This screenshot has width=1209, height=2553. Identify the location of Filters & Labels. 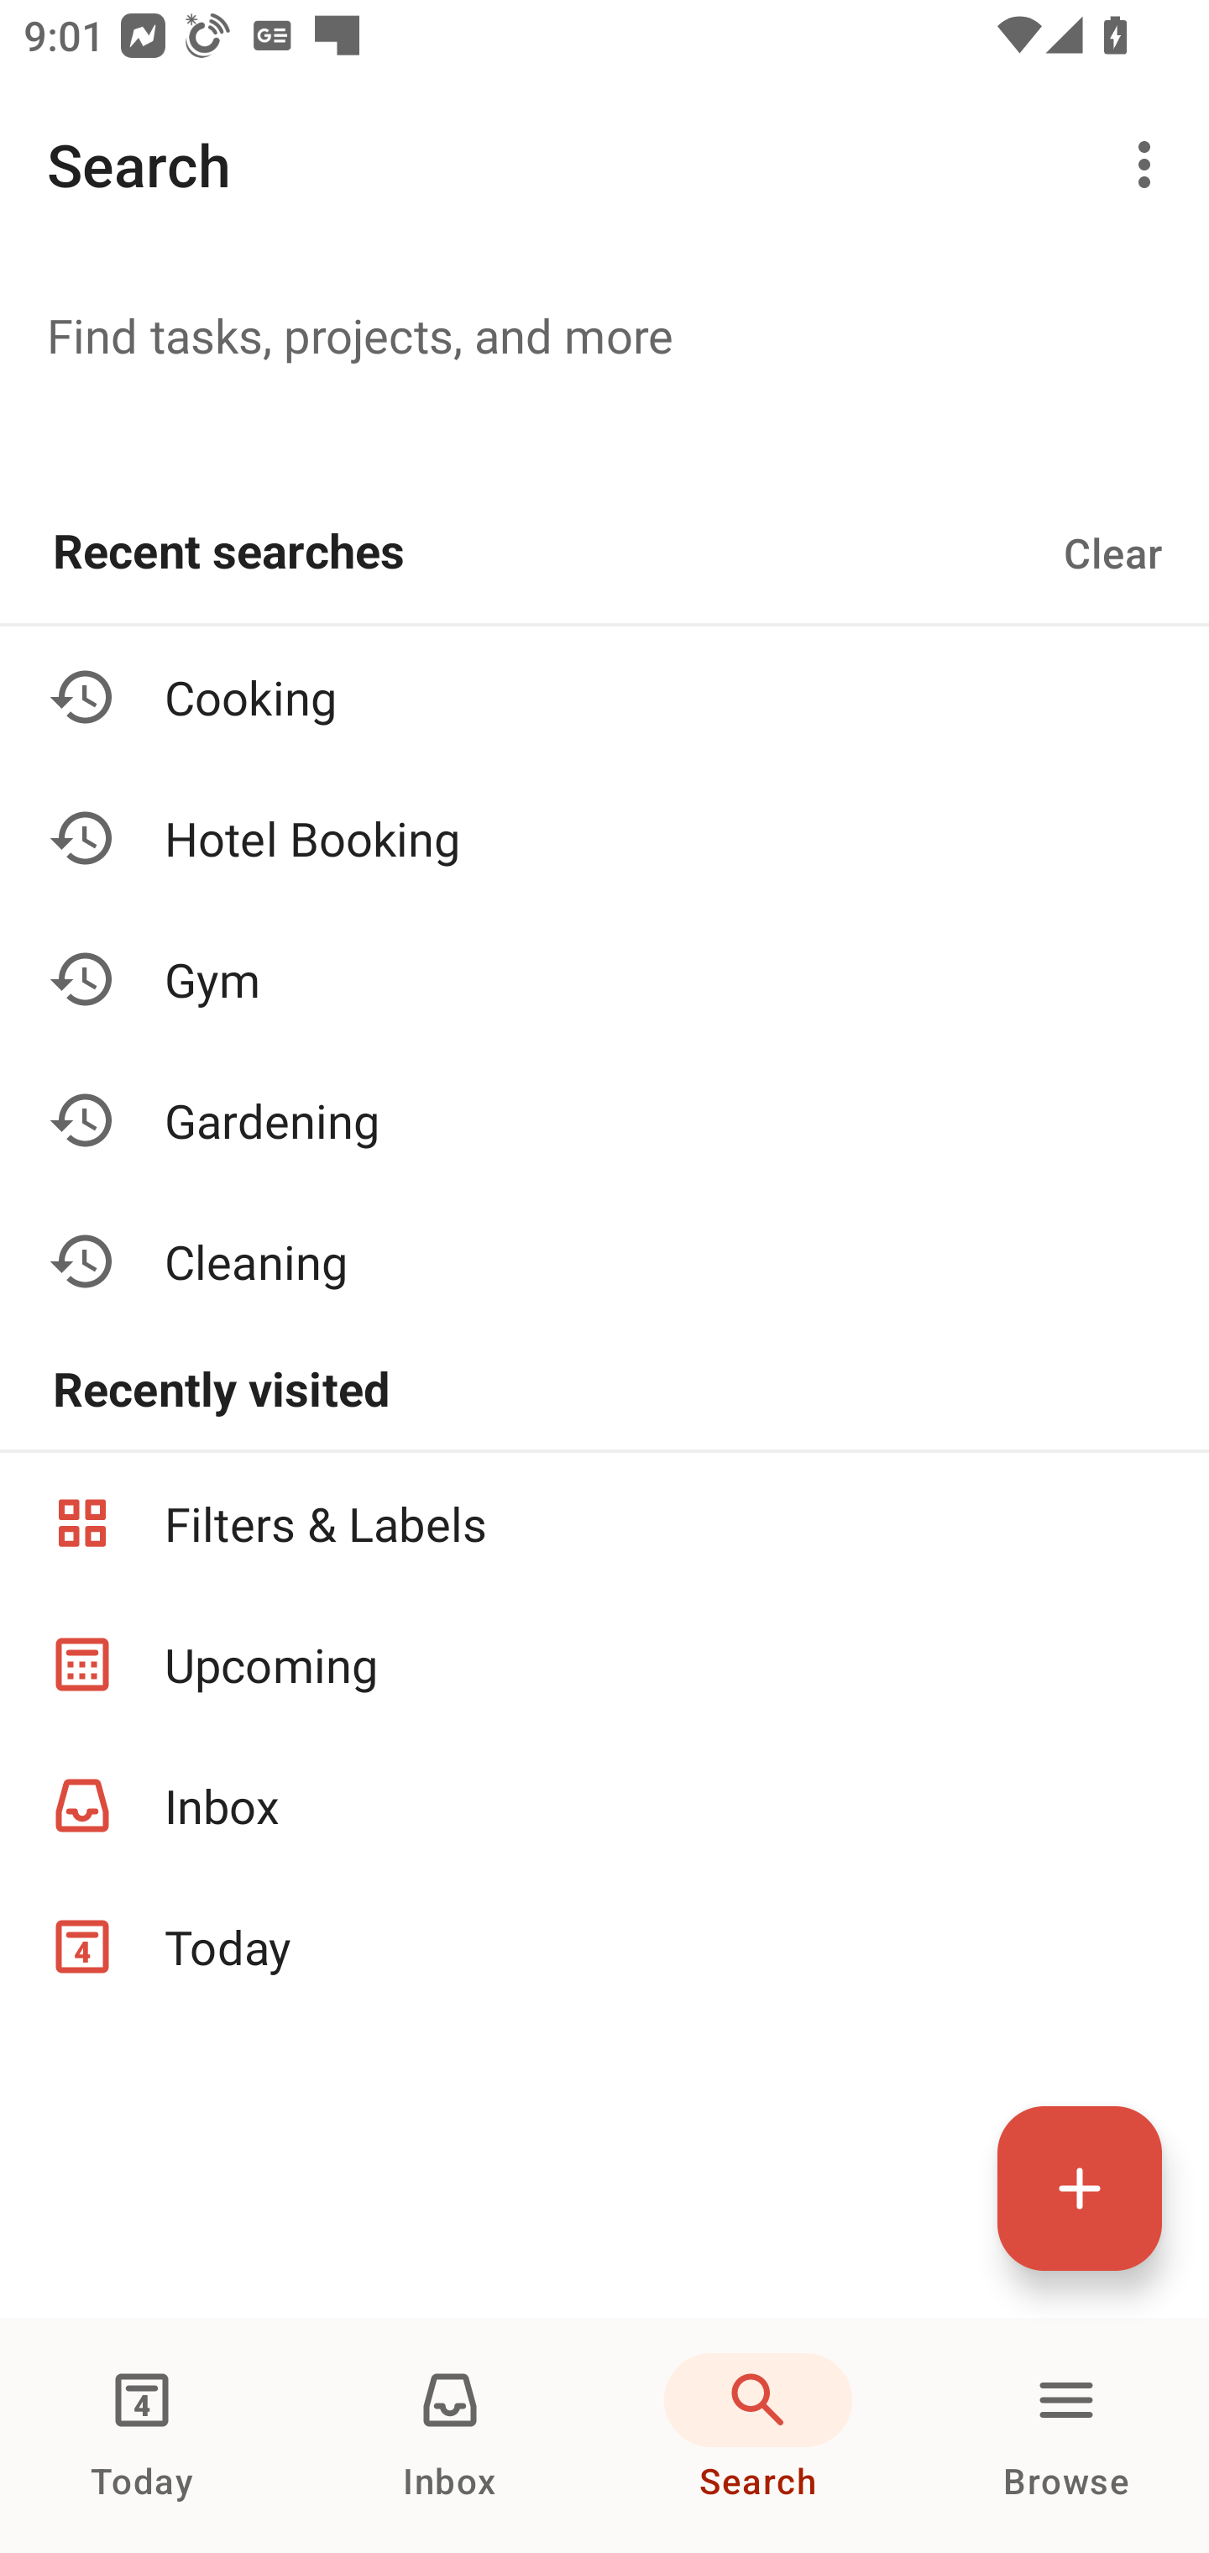
(604, 1522).